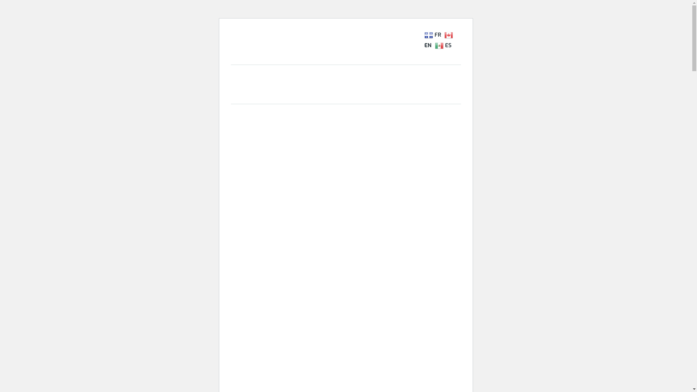  Describe the element at coordinates (249, 76) in the screenshot. I see `Home` at that location.